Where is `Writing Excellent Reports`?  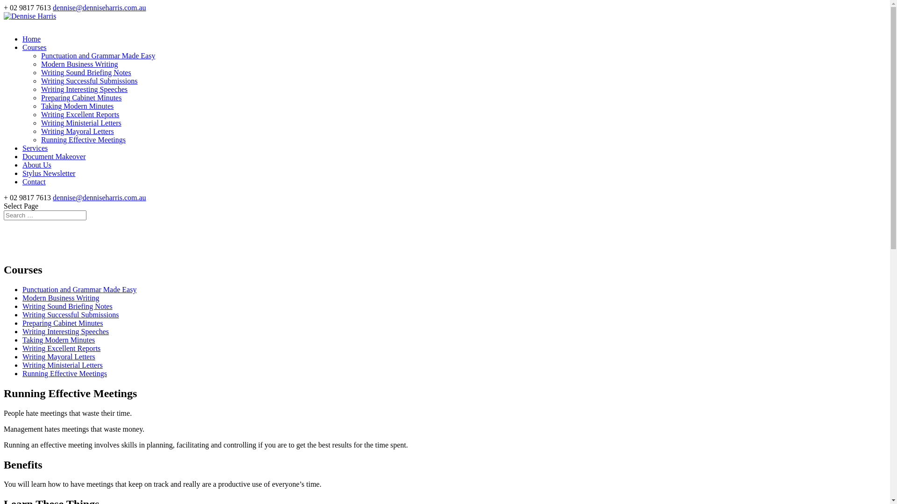 Writing Excellent Reports is located at coordinates (80, 115).